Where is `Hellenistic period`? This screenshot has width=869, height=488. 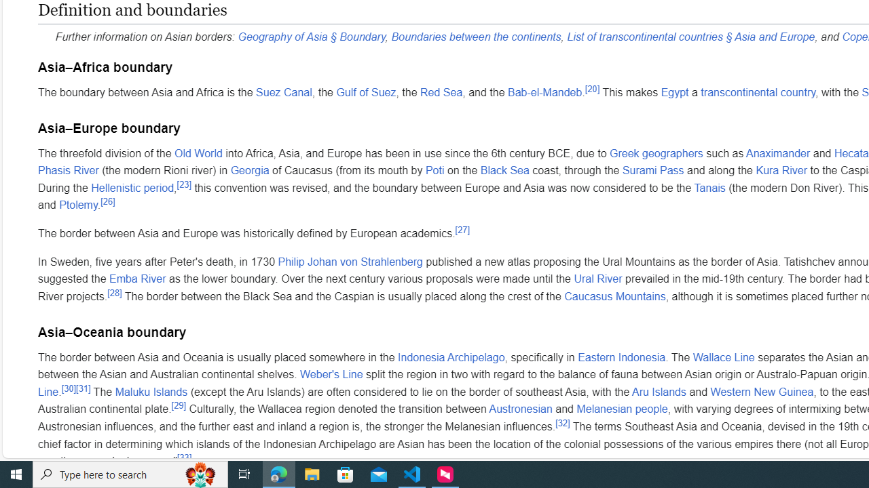
Hellenistic period is located at coordinates (133, 187).